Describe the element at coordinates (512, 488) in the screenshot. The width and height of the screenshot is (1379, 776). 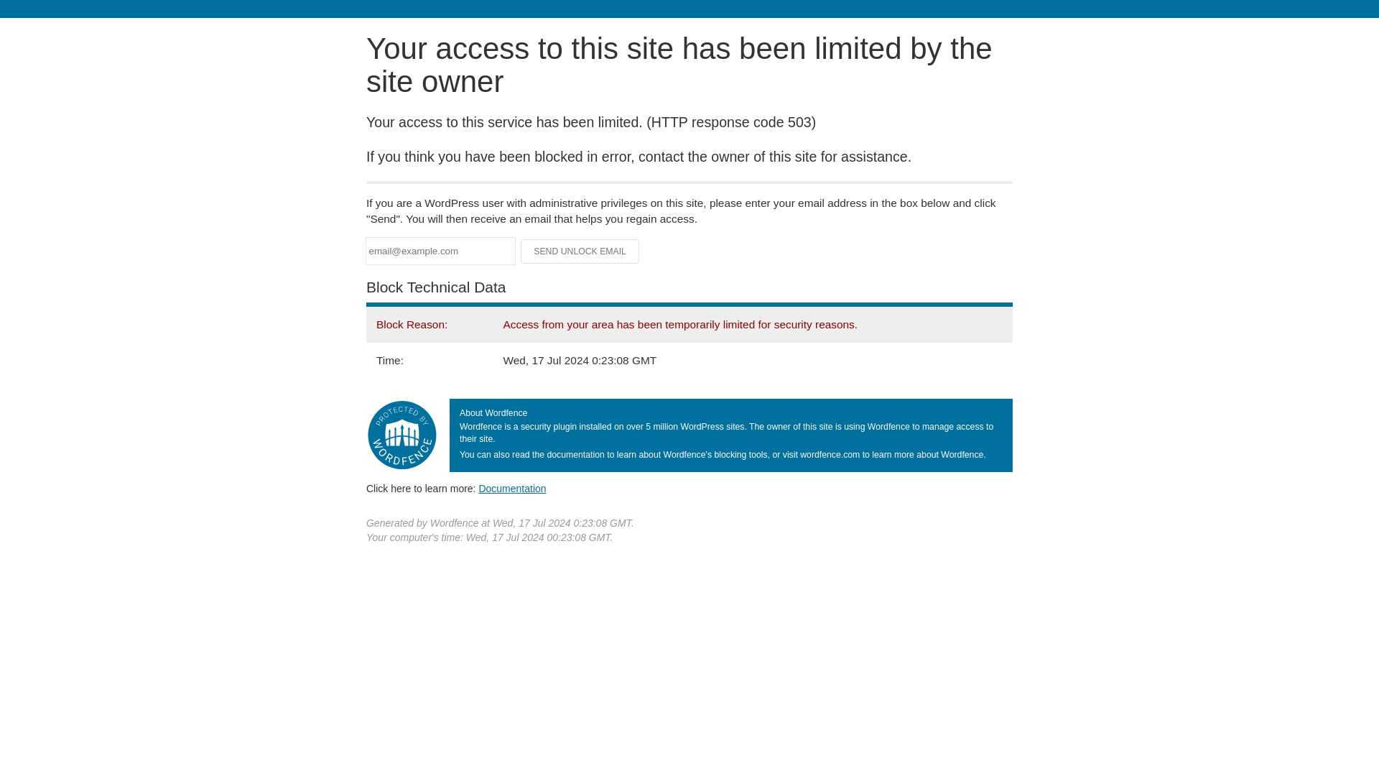
I see `Documentation` at that location.